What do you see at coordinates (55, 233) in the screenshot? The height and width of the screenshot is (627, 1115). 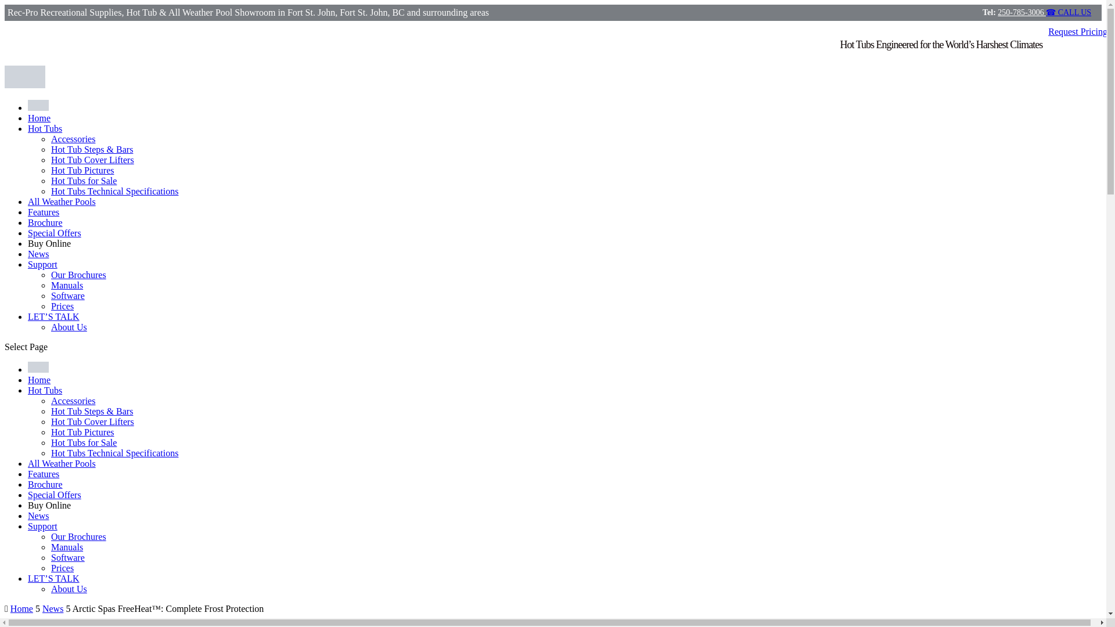 I see `Special Offers` at bounding box center [55, 233].